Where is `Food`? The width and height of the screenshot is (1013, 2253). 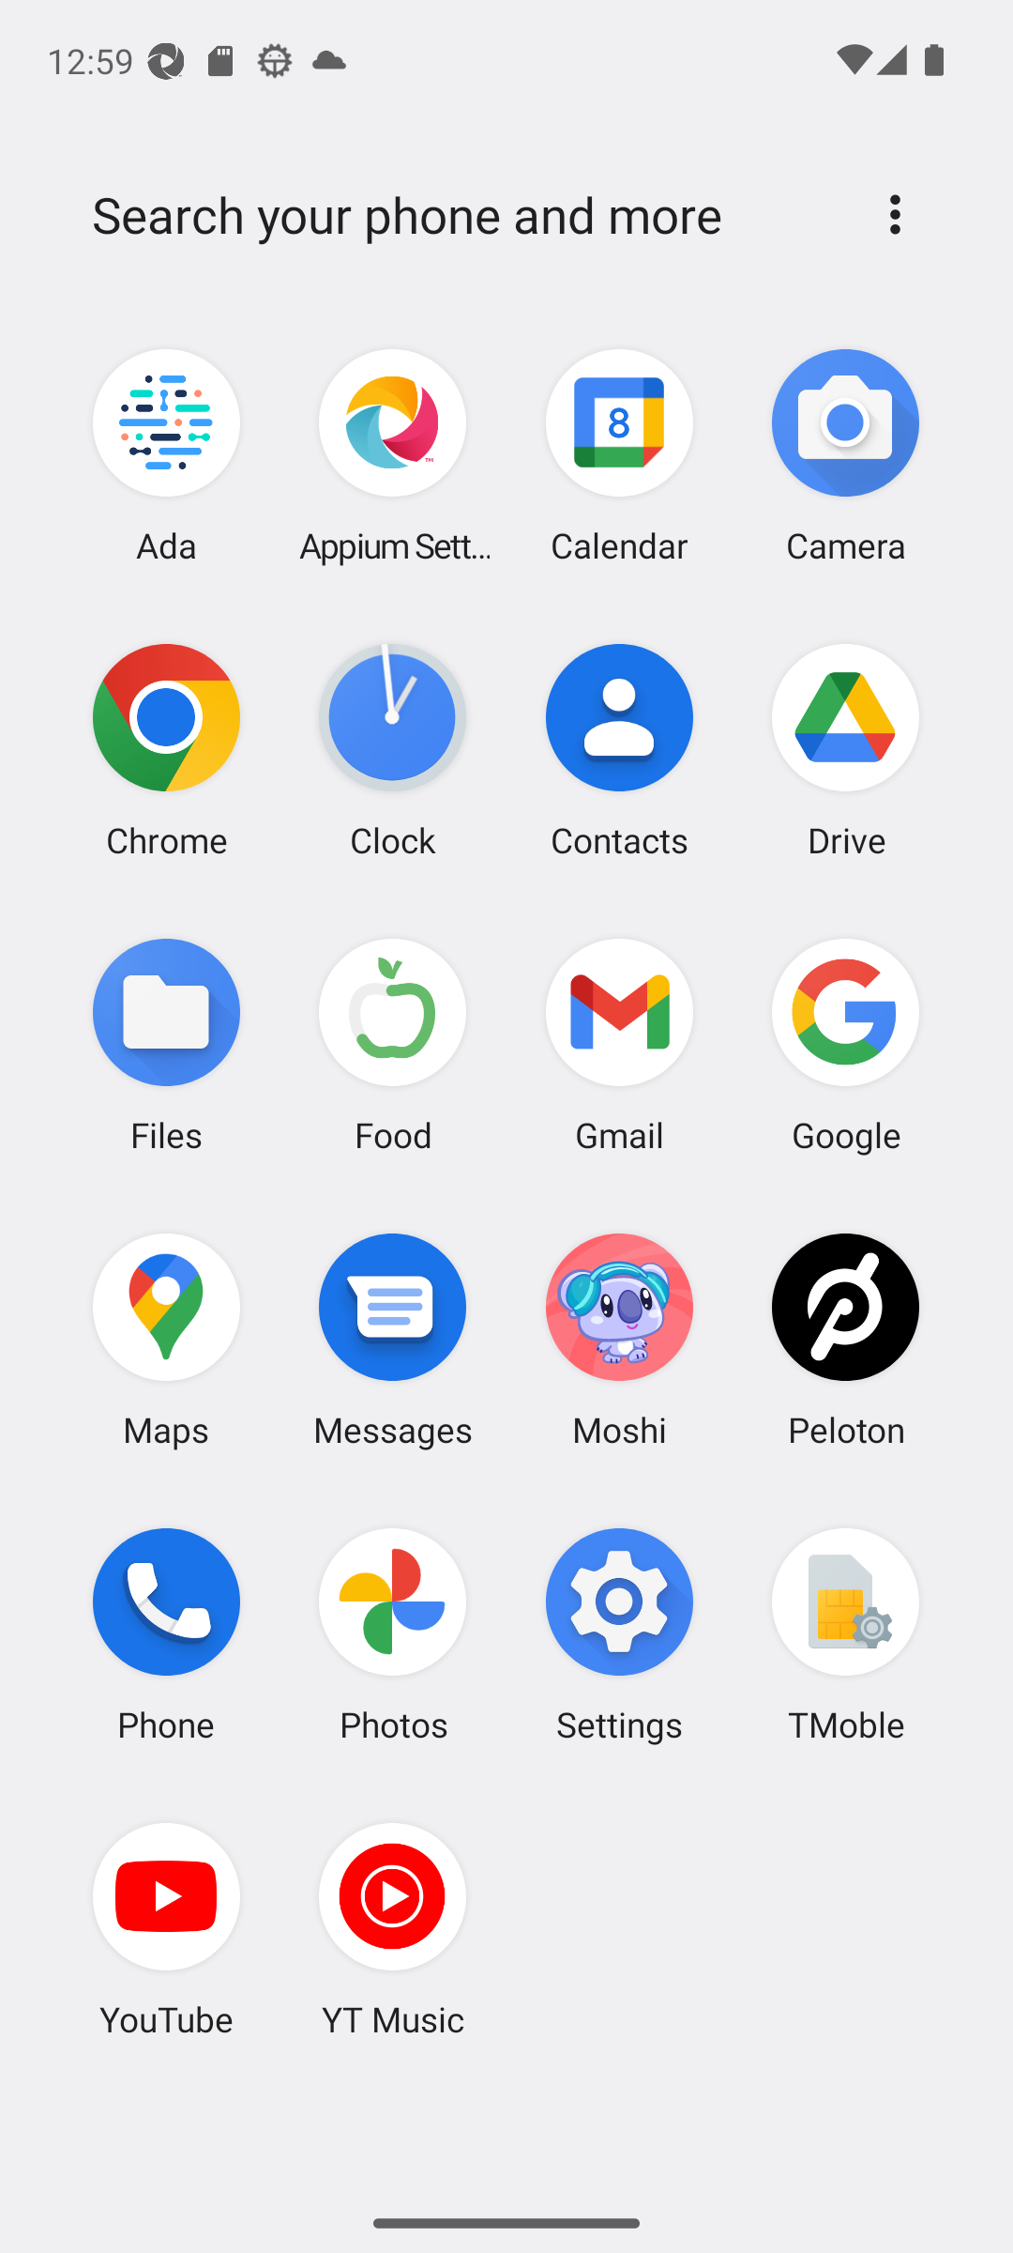
Food is located at coordinates (393, 1044).